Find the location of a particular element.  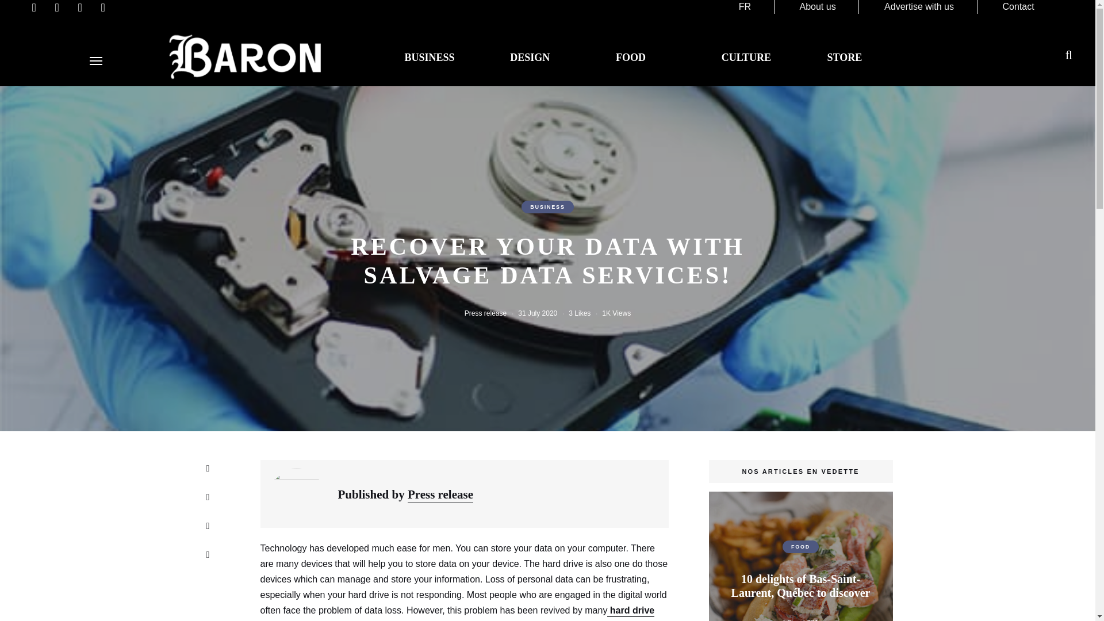

FR is located at coordinates (744, 7).